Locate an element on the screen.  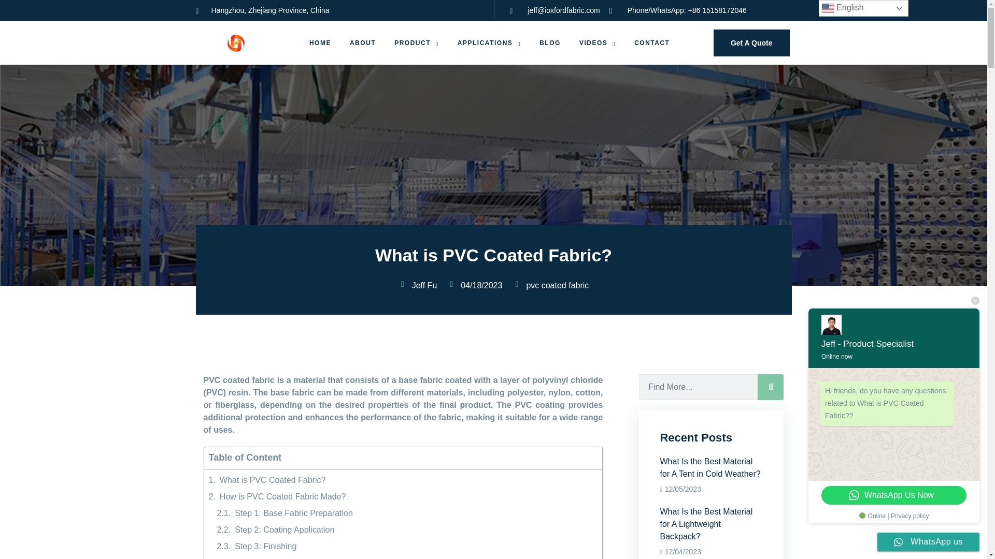
pvc coated fabric is located at coordinates (417, 43).